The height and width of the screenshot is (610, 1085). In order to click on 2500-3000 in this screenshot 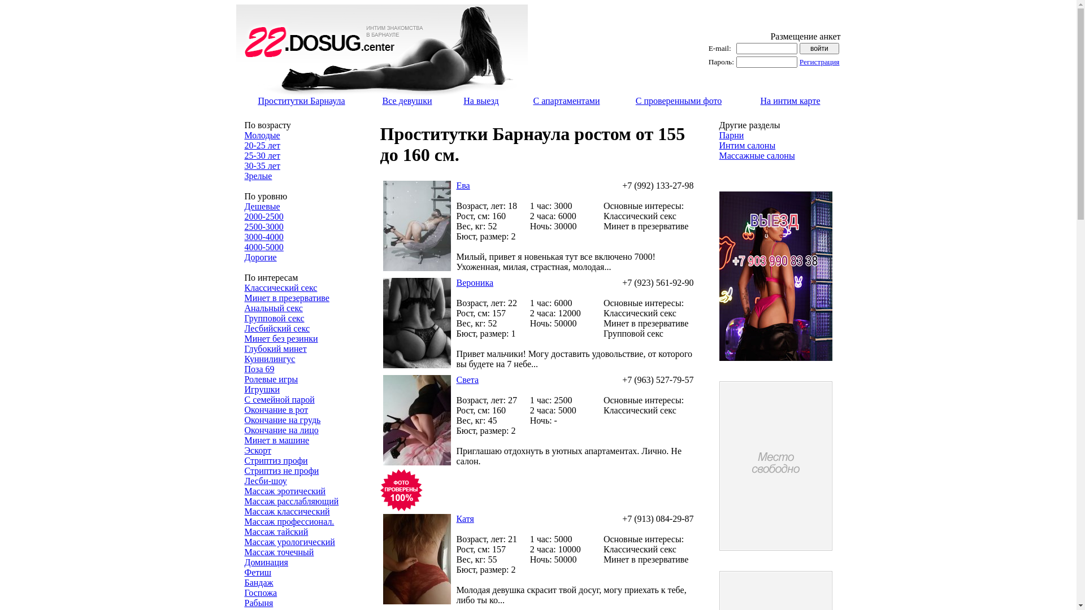, I will do `click(263, 227)`.